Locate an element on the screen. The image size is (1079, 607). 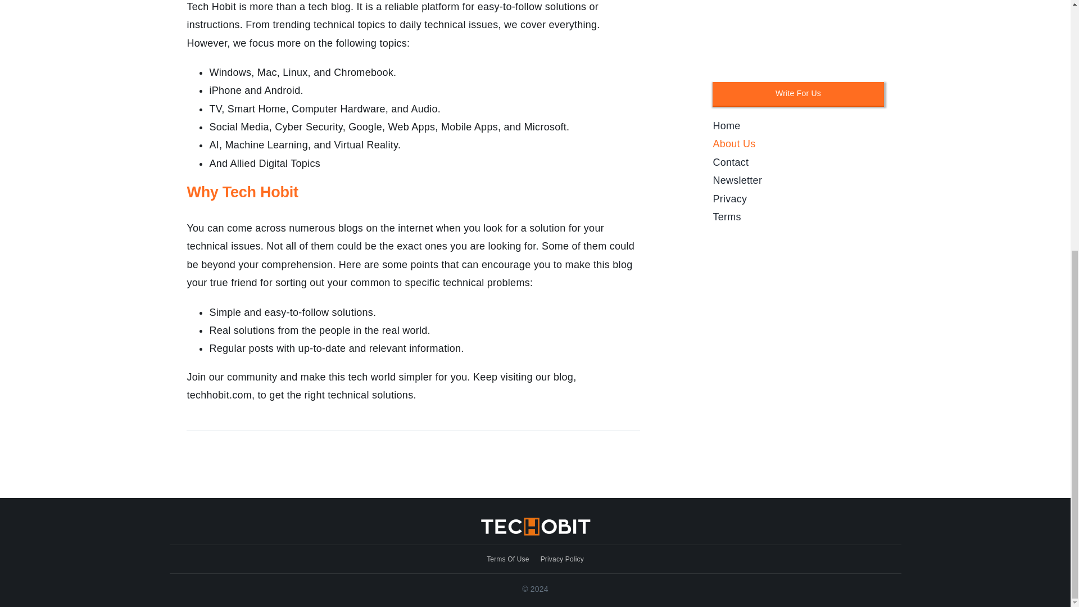
Terms Of Use is located at coordinates (508, 559).